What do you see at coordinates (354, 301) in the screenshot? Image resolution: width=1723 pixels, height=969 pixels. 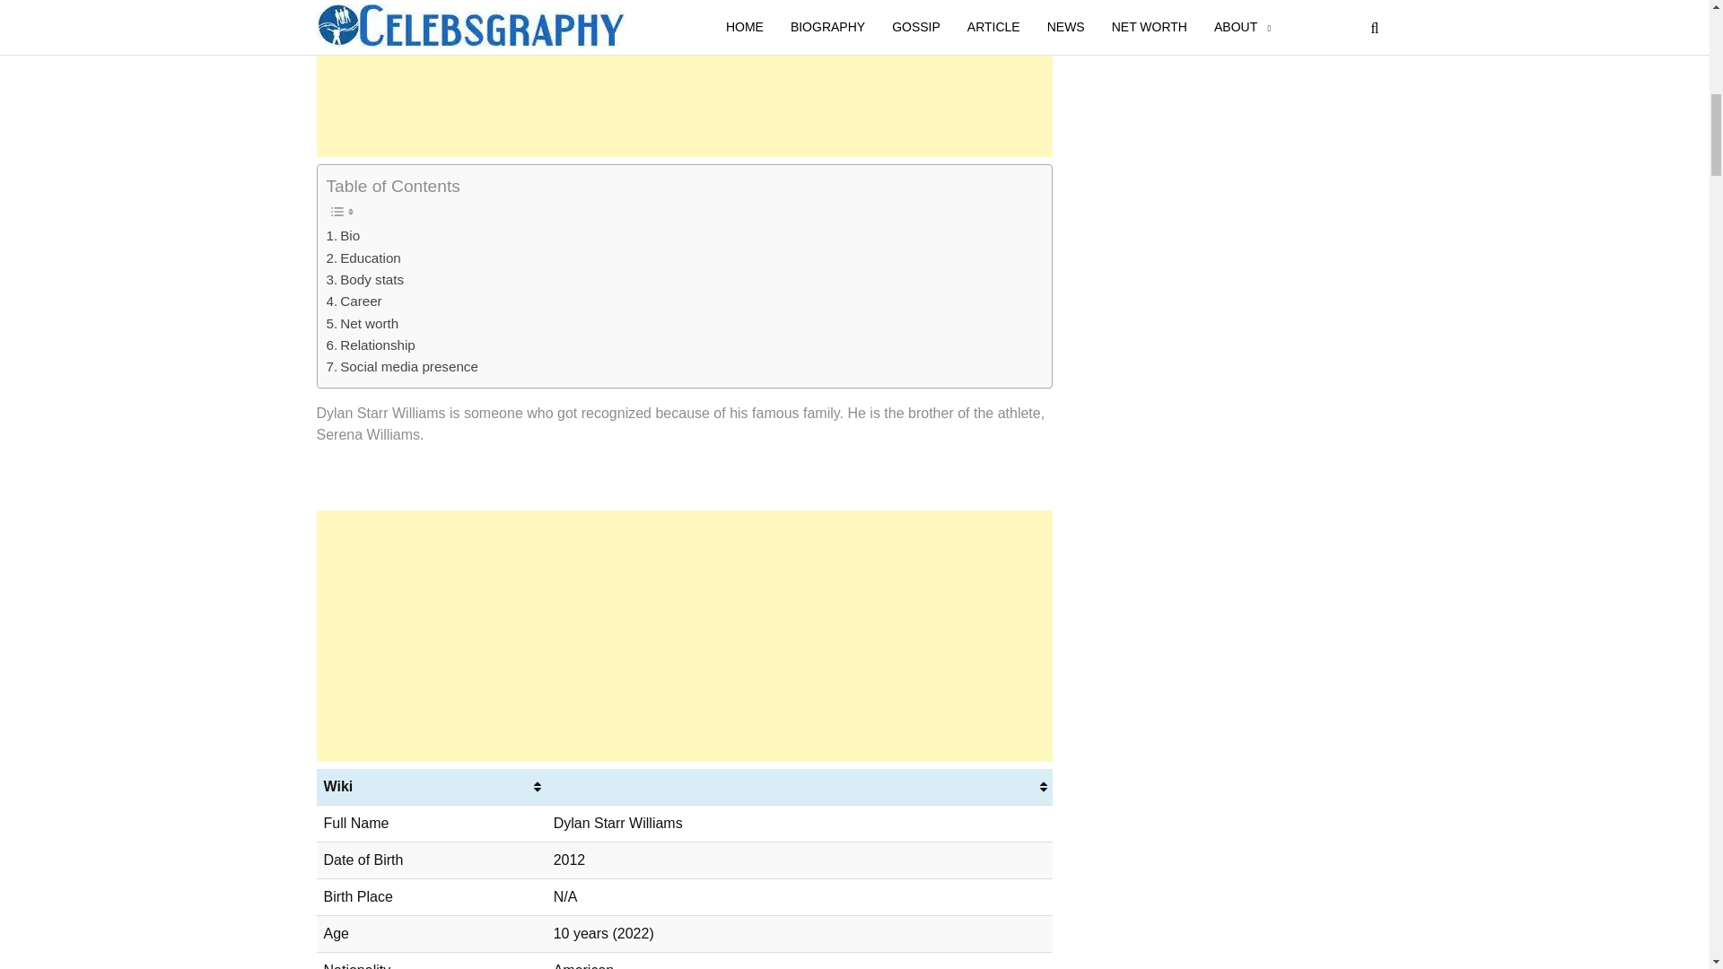 I see `Career` at bounding box center [354, 301].